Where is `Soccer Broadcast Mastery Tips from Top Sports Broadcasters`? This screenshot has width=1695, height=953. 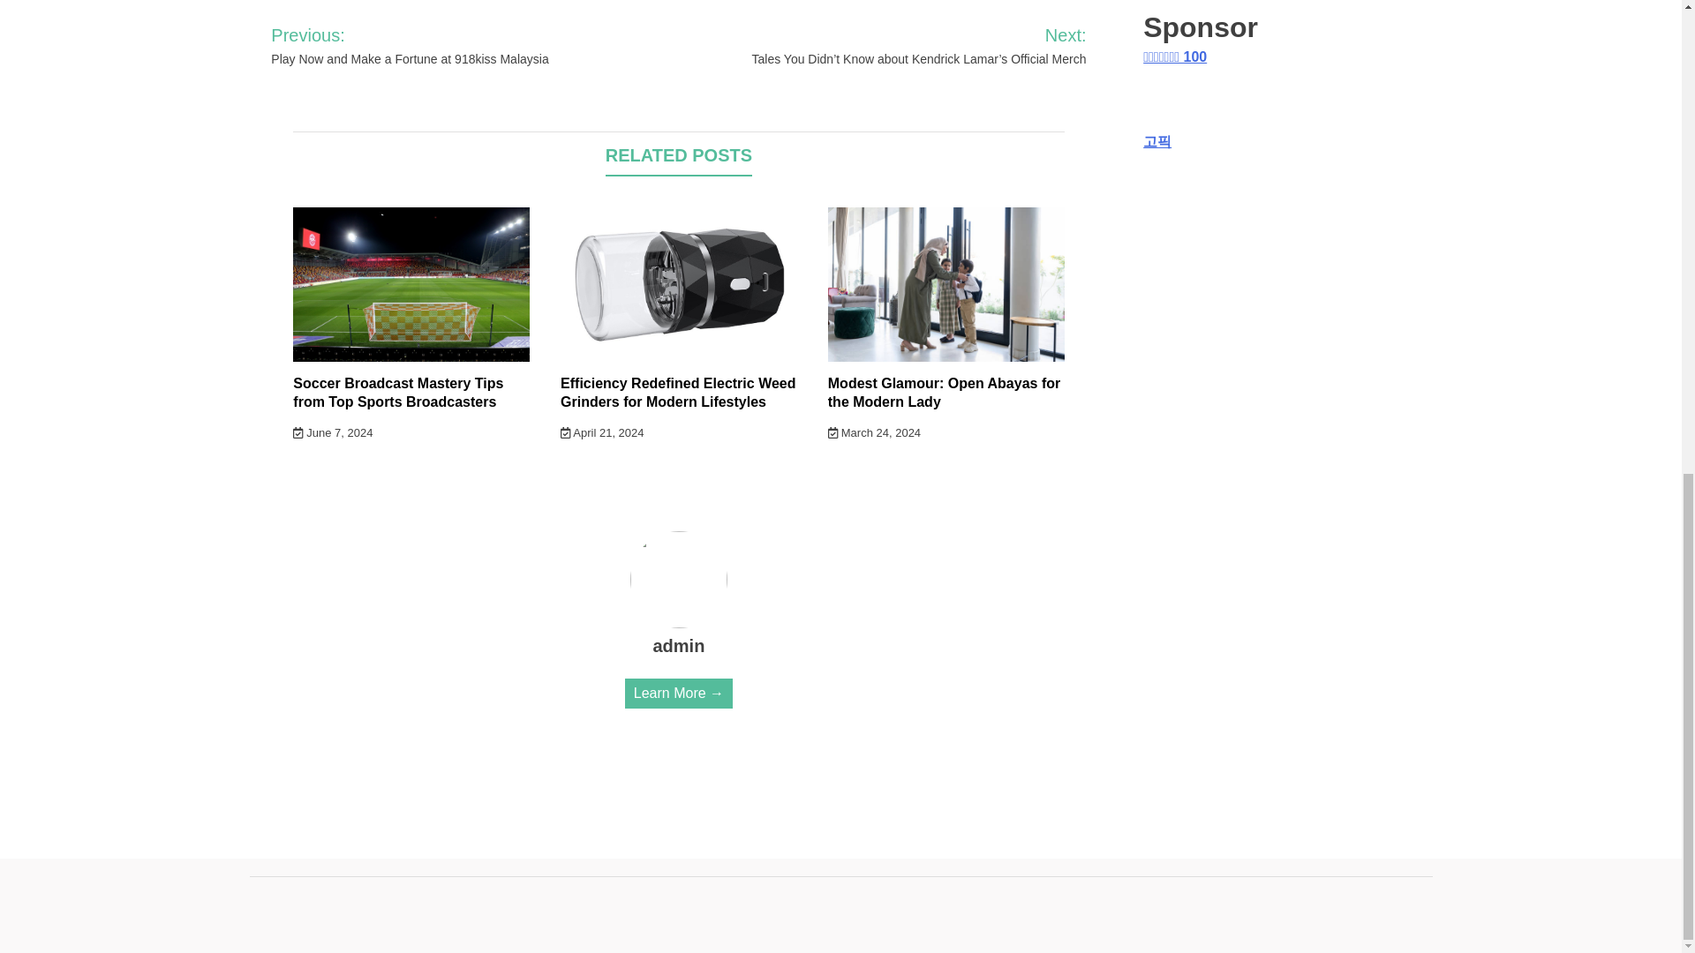 Soccer Broadcast Mastery Tips from Top Sports Broadcasters is located at coordinates (398, 392).